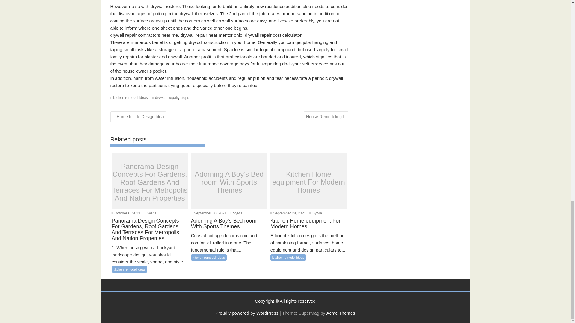 Image resolution: width=575 pixels, height=323 pixels. What do you see at coordinates (316, 213) in the screenshot?
I see `Sylvia` at bounding box center [316, 213].